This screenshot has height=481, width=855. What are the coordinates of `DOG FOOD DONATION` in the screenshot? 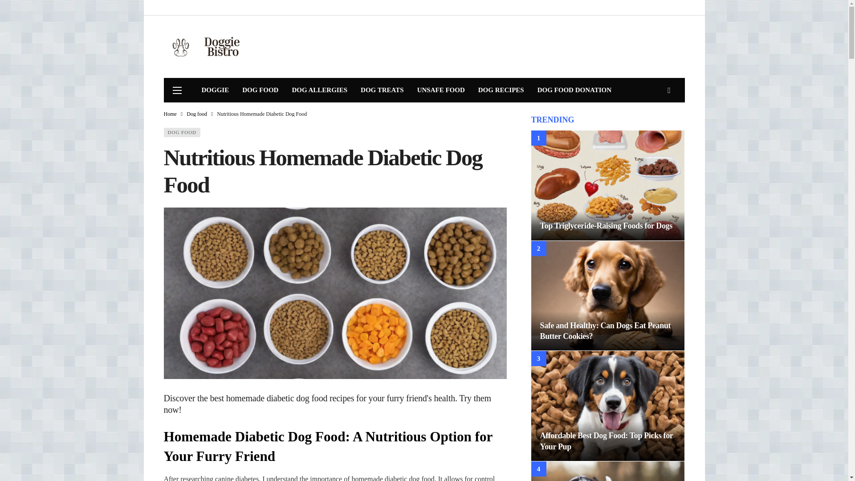 It's located at (574, 90).